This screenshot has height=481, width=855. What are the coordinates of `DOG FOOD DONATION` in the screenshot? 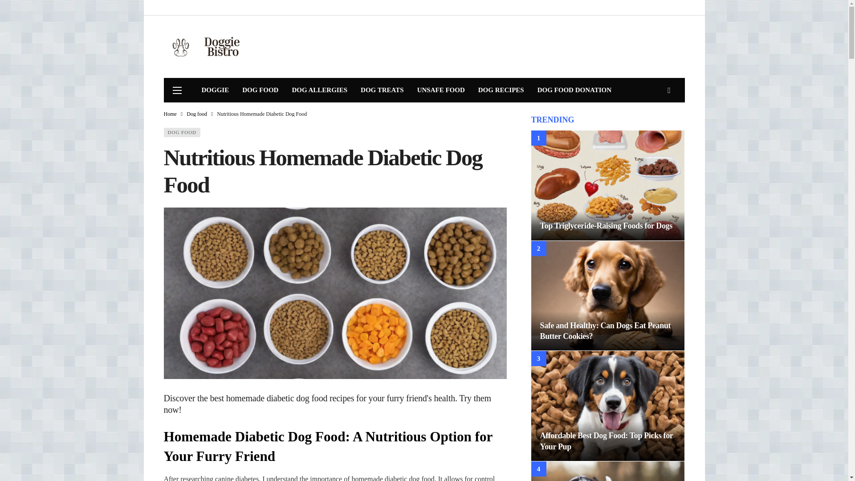 It's located at (574, 90).